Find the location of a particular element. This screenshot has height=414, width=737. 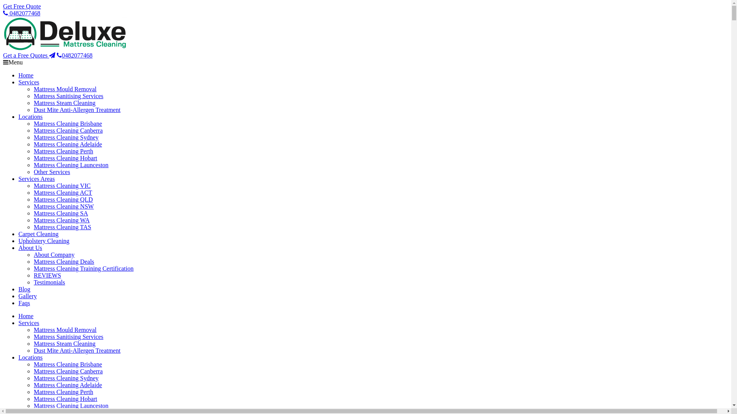

Mattress Cleaning Canberra is located at coordinates (68, 130).